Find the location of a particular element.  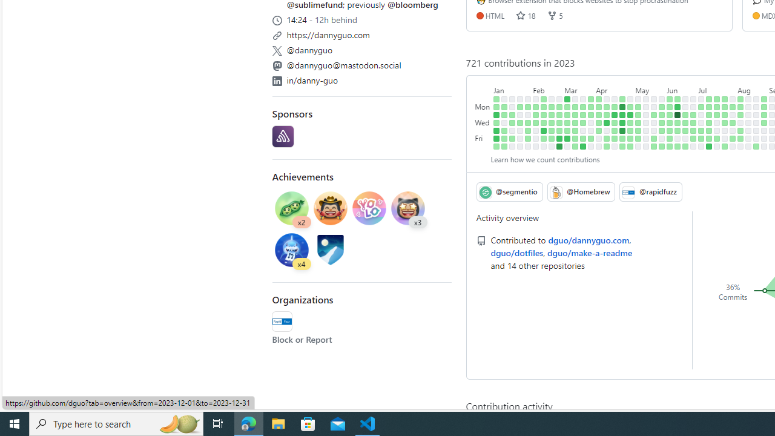

Day of Week is located at coordinates (483, 88).